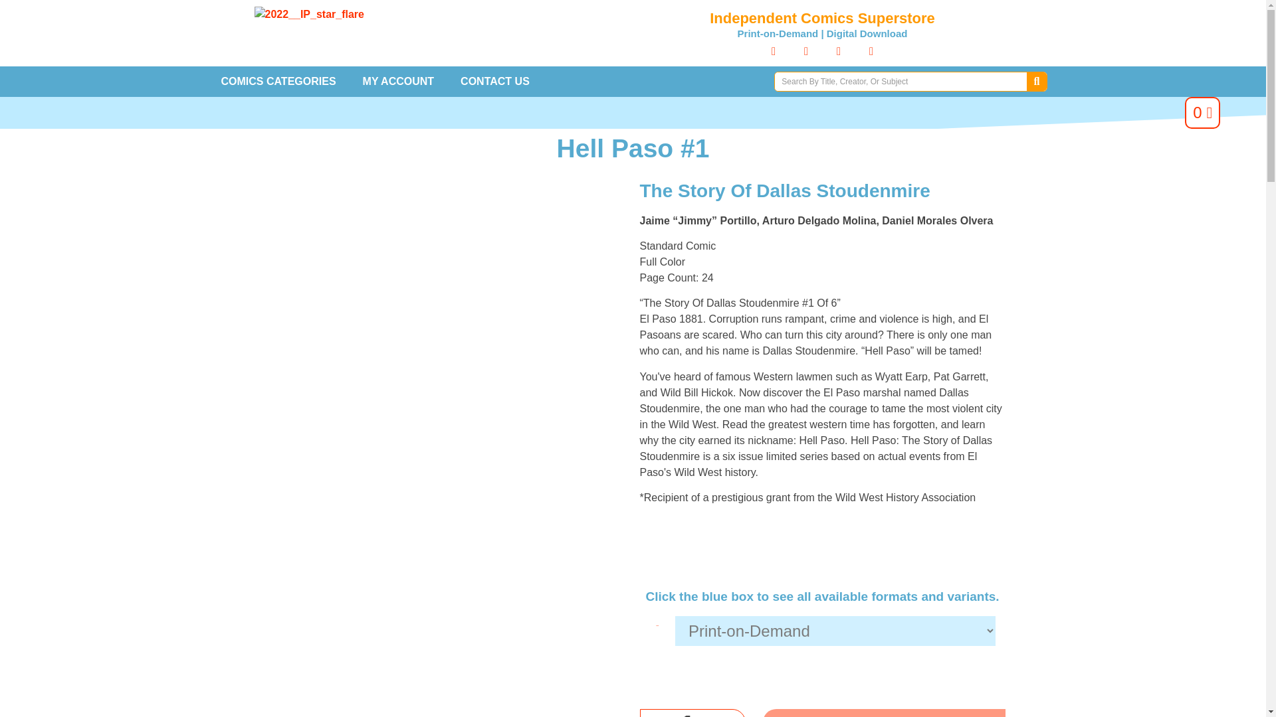 Image resolution: width=1276 pixels, height=717 pixels. I want to click on Add to cart, so click(884, 713).